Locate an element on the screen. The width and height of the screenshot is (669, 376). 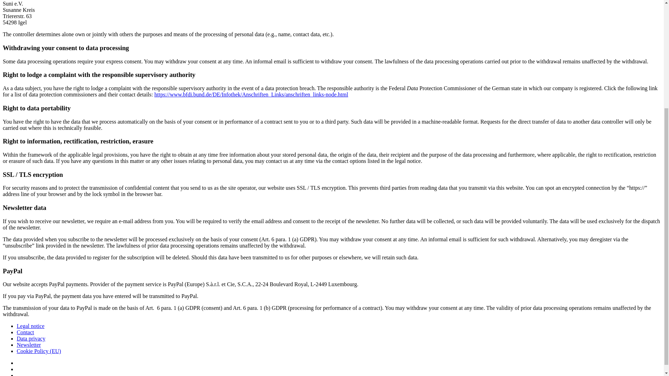
Data privacy is located at coordinates (31, 338).